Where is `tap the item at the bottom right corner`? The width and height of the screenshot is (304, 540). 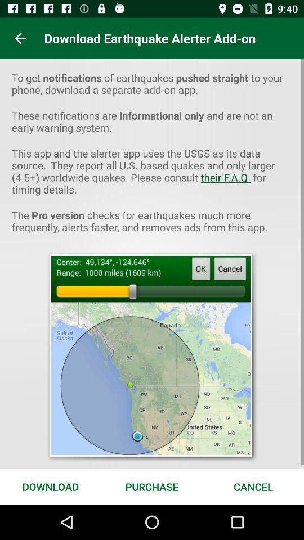
tap the item at the bottom right corner is located at coordinates (253, 486).